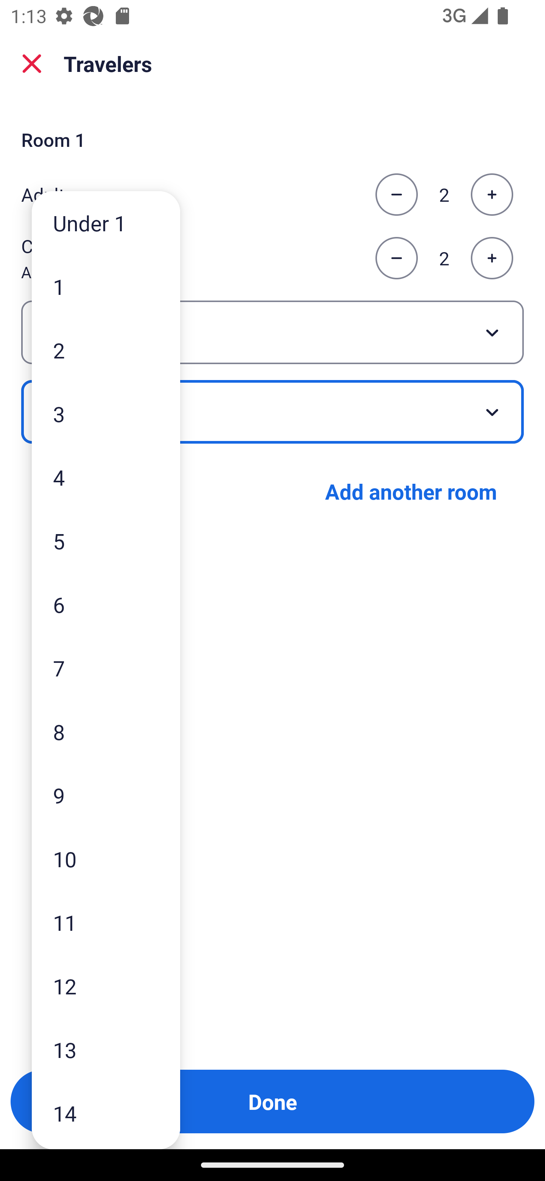 This screenshot has width=545, height=1181. What do you see at coordinates (106, 731) in the screenshot?
I see `8` at bounding box center [106, 731].